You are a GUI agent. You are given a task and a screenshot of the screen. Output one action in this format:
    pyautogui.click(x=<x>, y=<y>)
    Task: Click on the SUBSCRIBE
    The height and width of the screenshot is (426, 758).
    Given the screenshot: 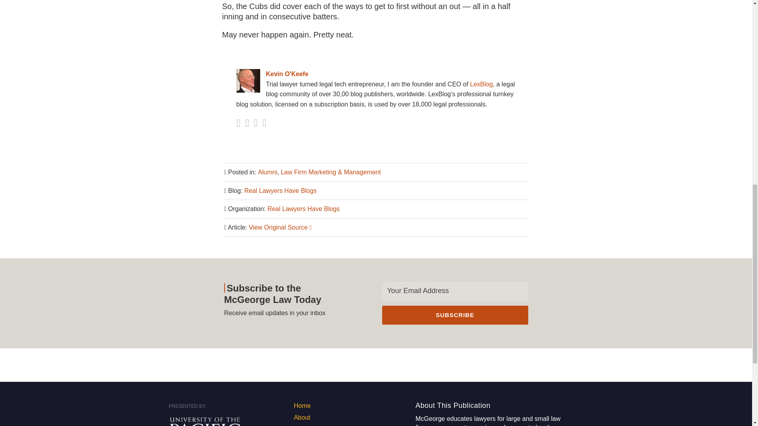 What is the action you would take?
    pyautogui.click(x=455, y=315)
    